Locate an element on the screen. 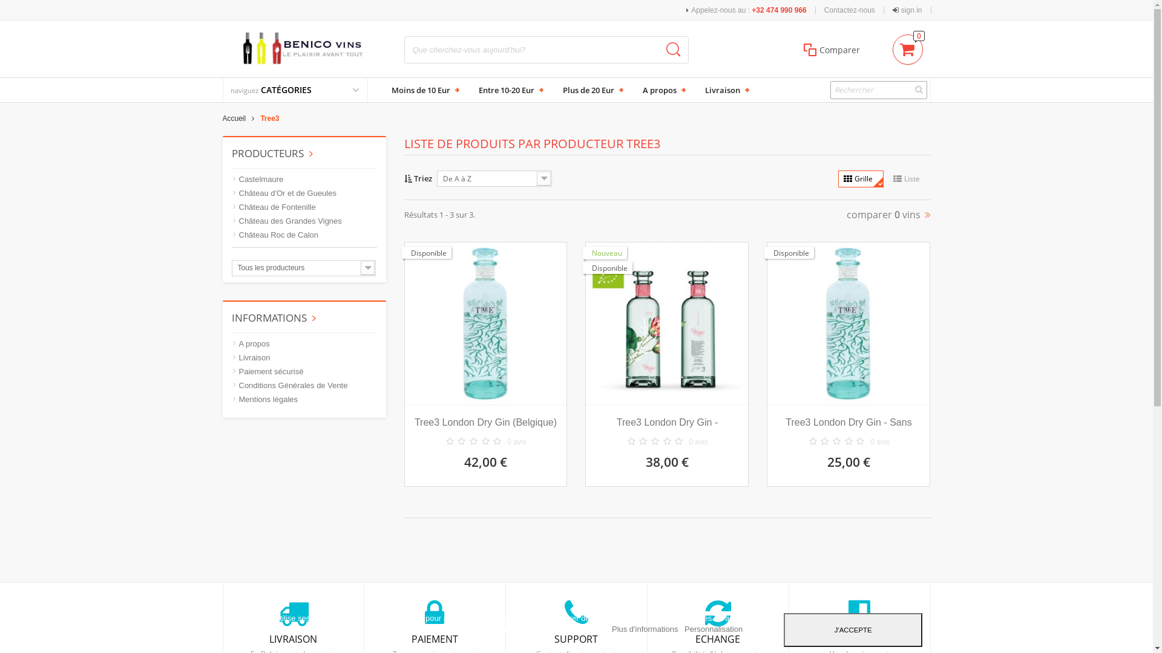 The width and height of the screenshot is (1162, 653). Nouveau is located at coordinates (605, 253).